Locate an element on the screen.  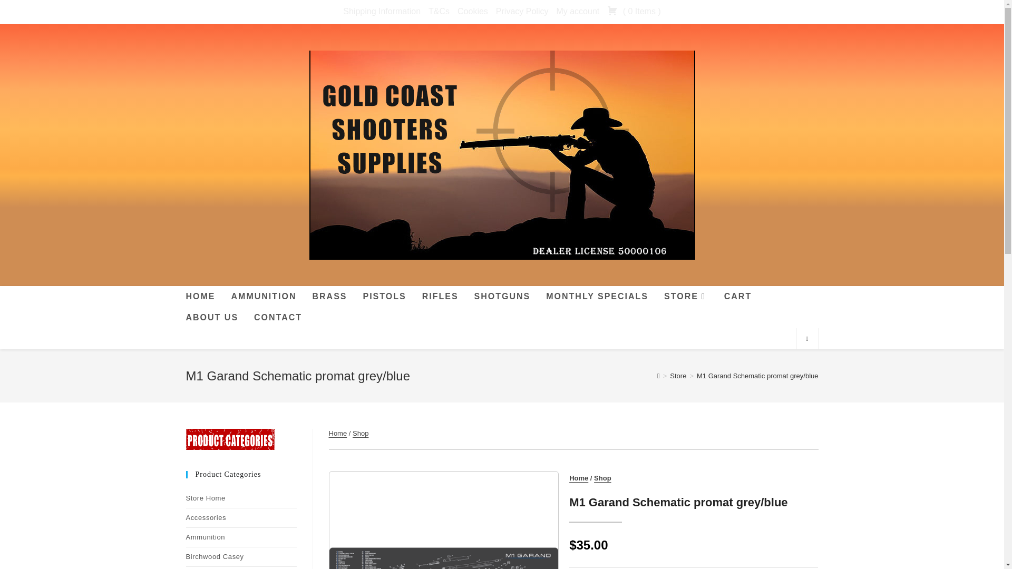
ABOUT US is located at coordinates (212, 318).